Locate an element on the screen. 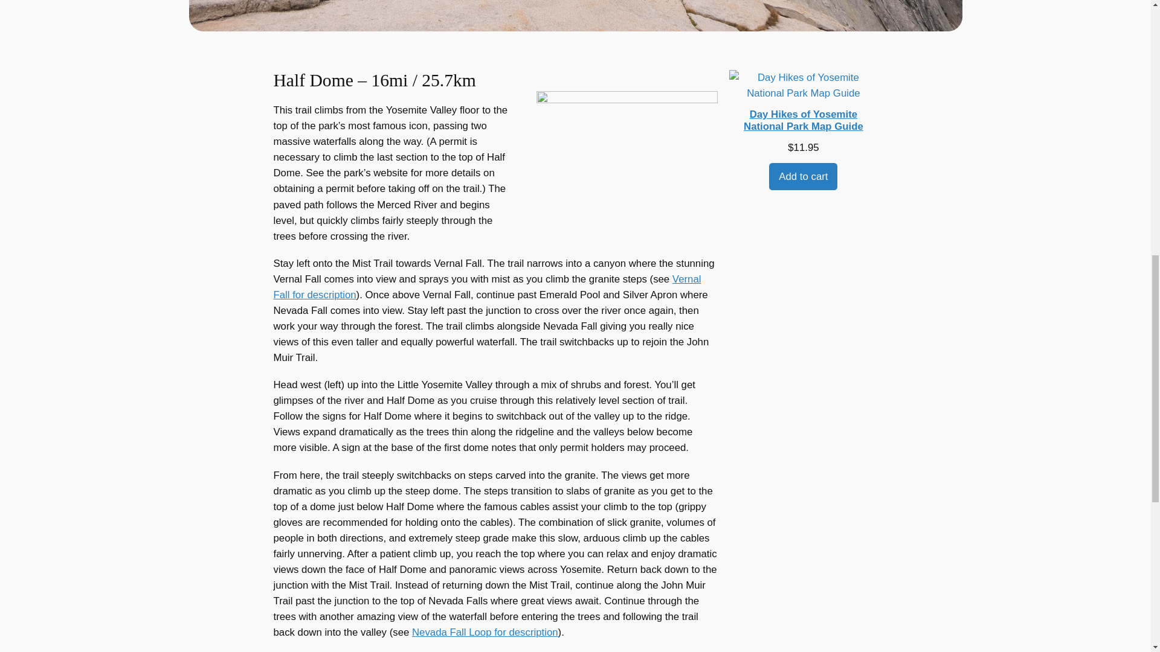  Day Hikes of Yosemite National Park Map Guide is located at coordinates (803, 105).